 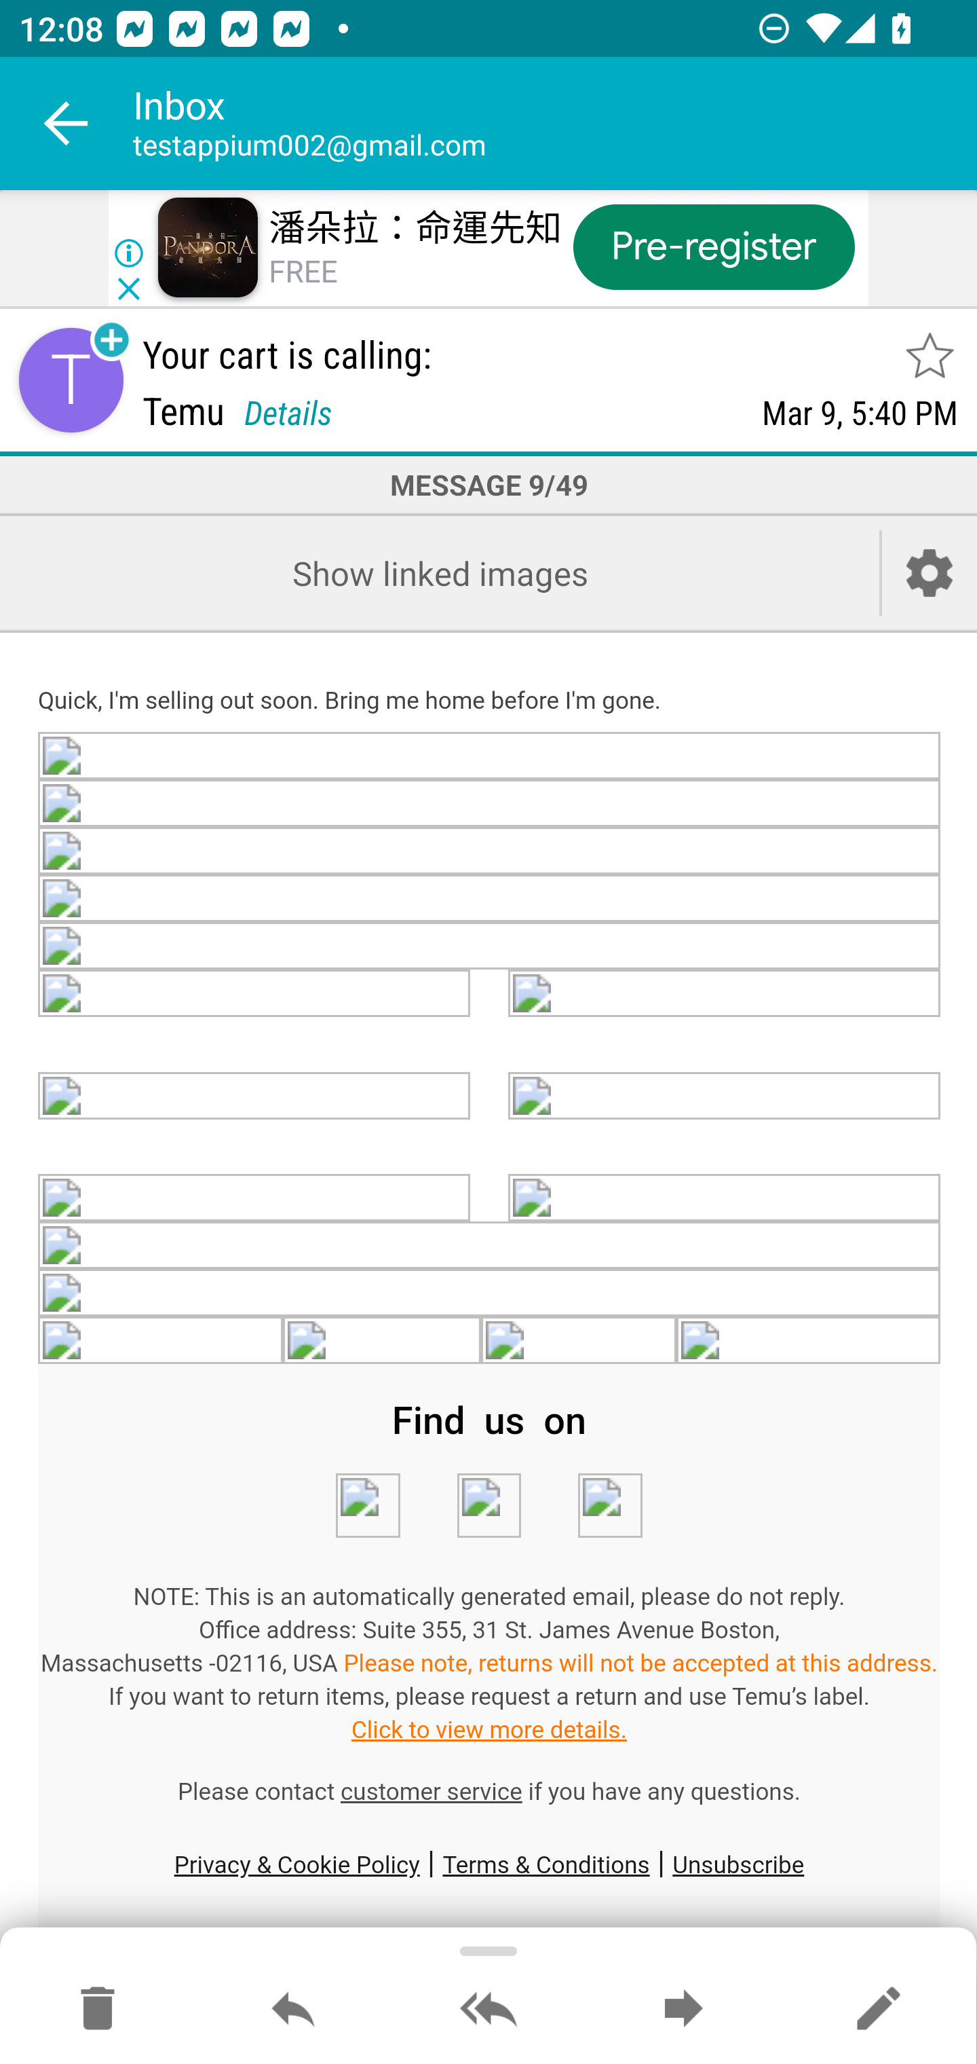 What do you see at coordinates (683, 2010) in the screenshot?
I see `Forward` at bounding box center [683, 2010].